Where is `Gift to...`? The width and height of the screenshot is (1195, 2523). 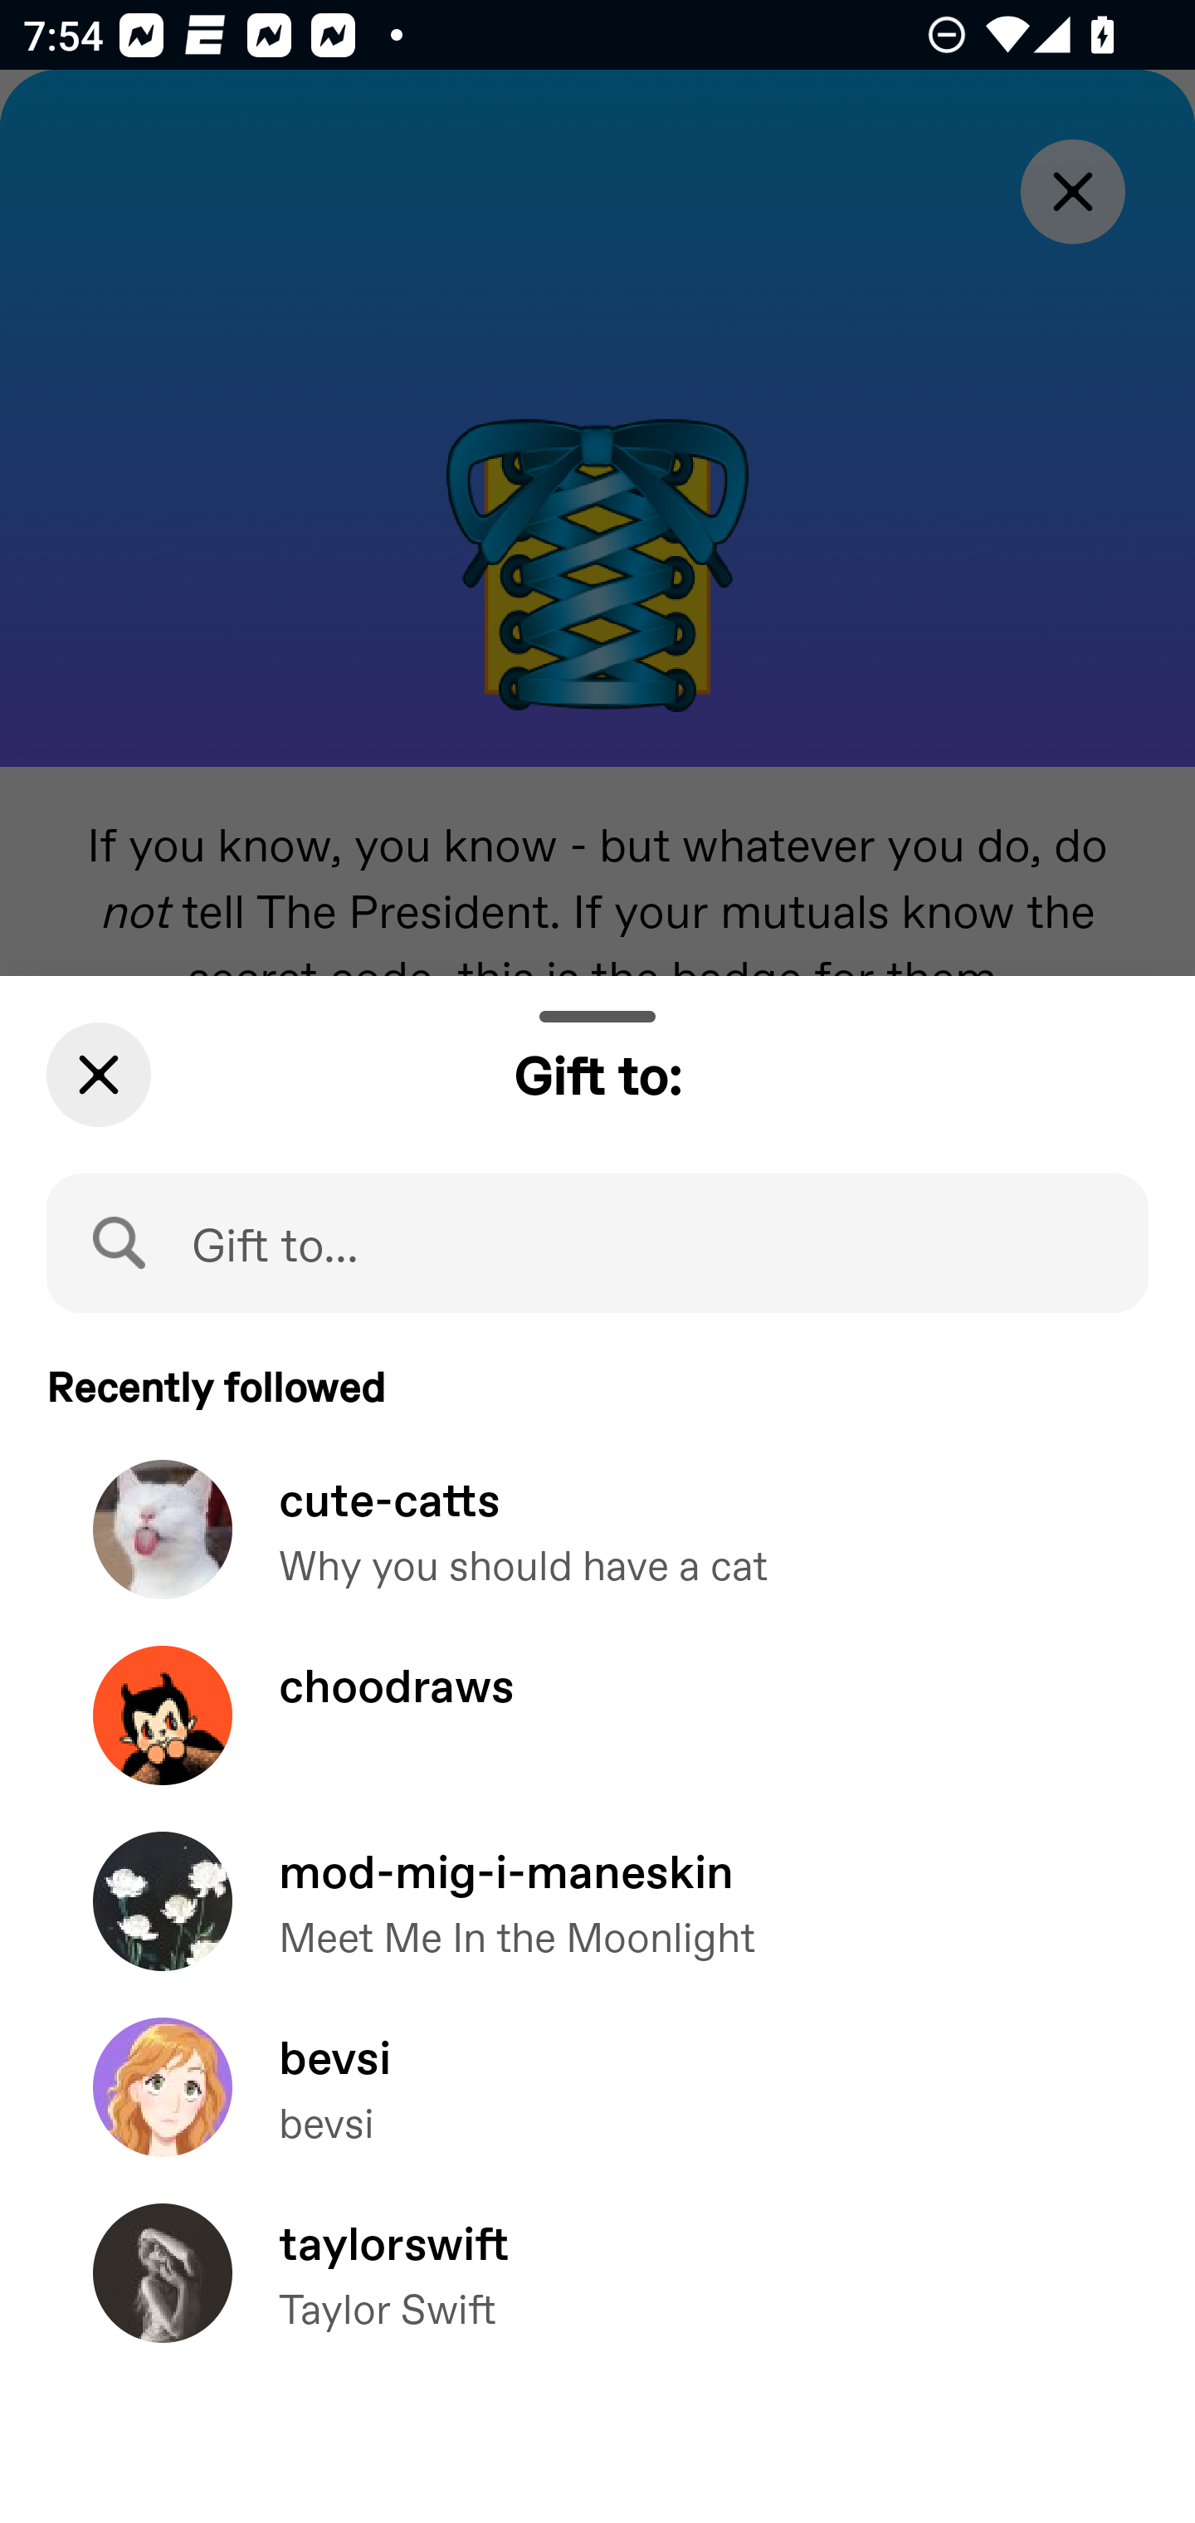 Gift to... is located at coordinates (597, 1242).